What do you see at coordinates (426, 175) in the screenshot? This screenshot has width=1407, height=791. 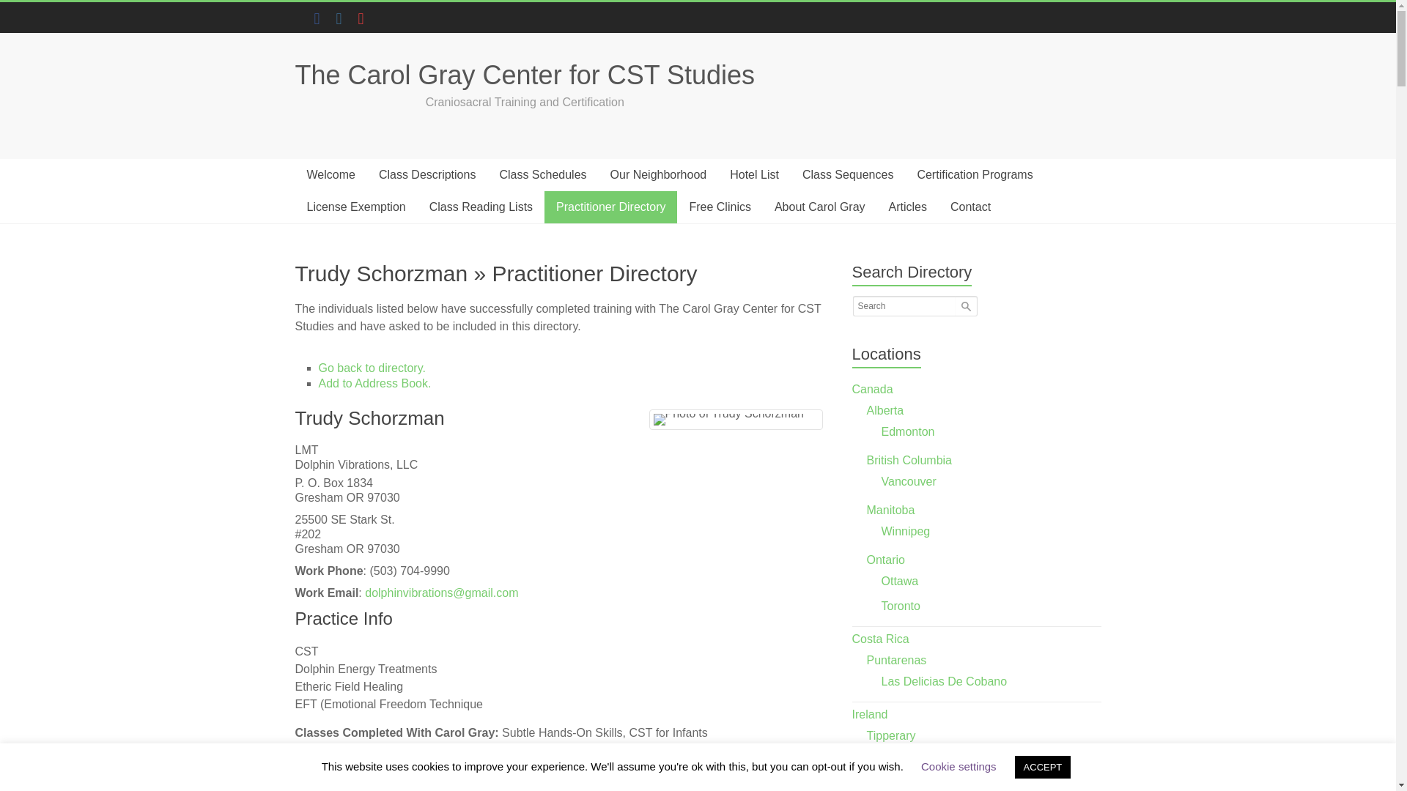 I see `Class Descriptions` at bounding box center [426, 175].